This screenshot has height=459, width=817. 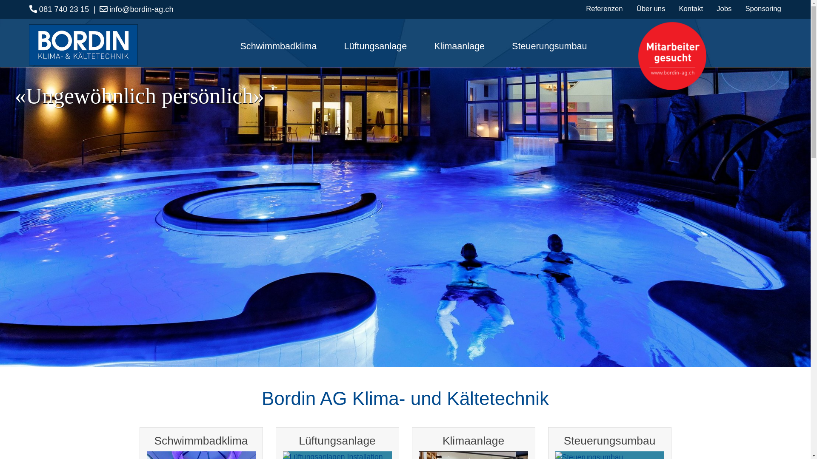 What do you see at coordinates (136, 9) in the screenshot?
I see `info@bordin-ag.ch` at bounding box center [136, 9].